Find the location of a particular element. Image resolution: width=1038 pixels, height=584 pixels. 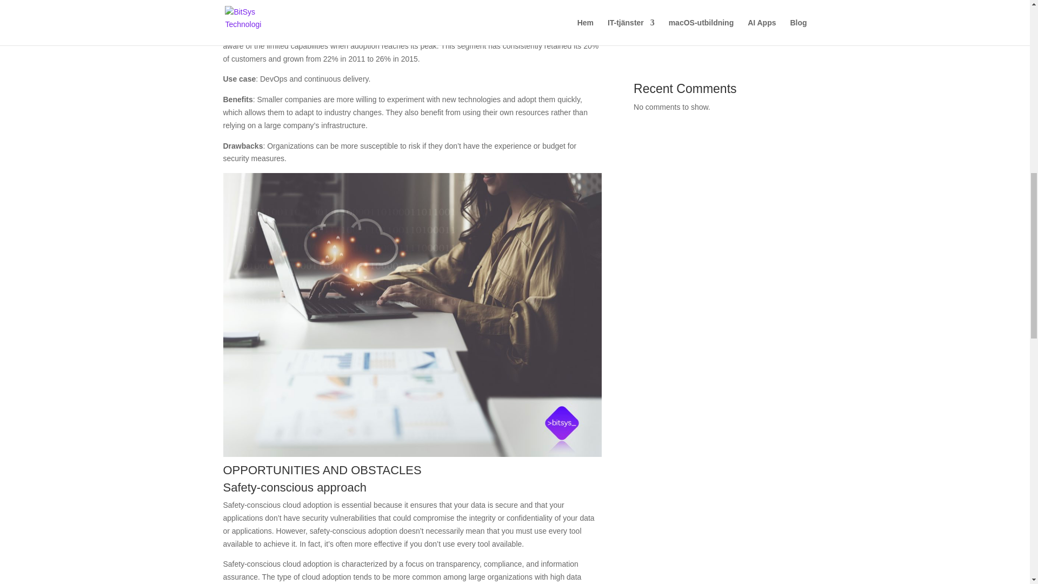

ESG as future of IT is located at coordinates (666, 40).